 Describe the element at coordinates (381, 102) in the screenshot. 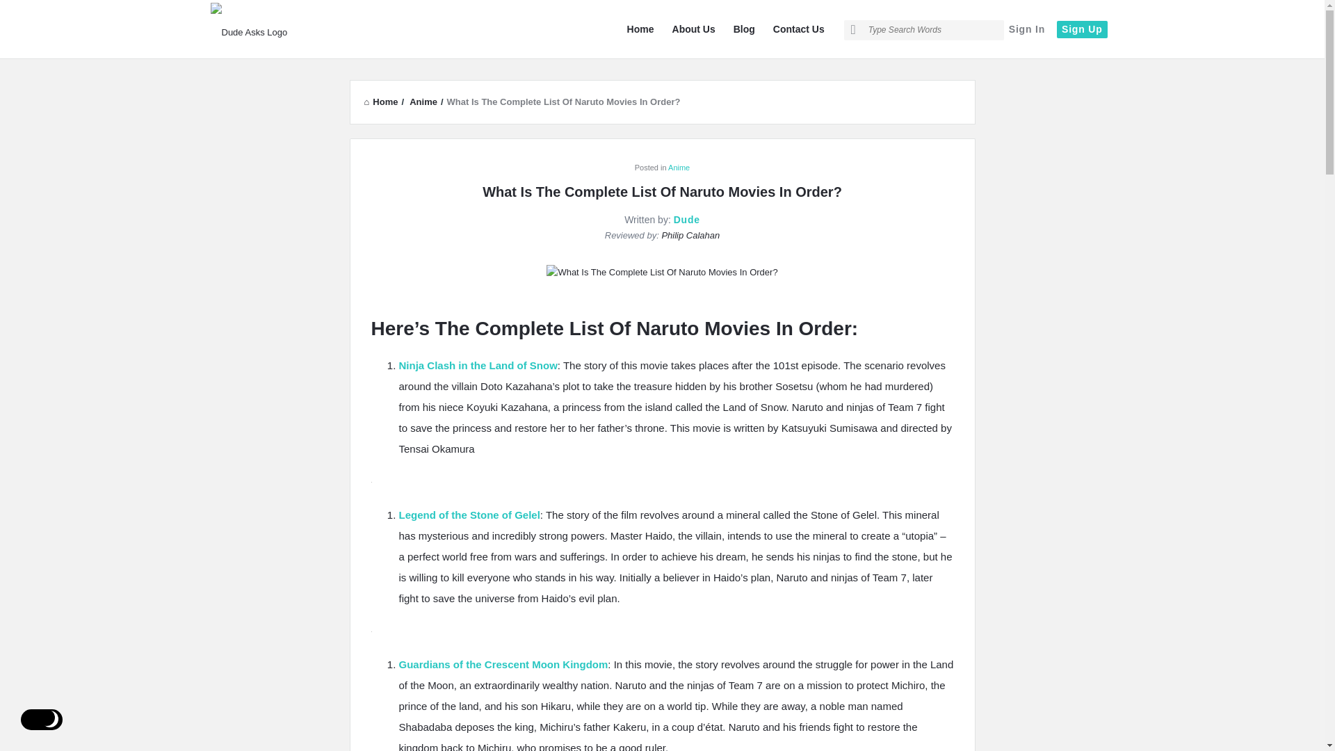

I see `Home` at that location.